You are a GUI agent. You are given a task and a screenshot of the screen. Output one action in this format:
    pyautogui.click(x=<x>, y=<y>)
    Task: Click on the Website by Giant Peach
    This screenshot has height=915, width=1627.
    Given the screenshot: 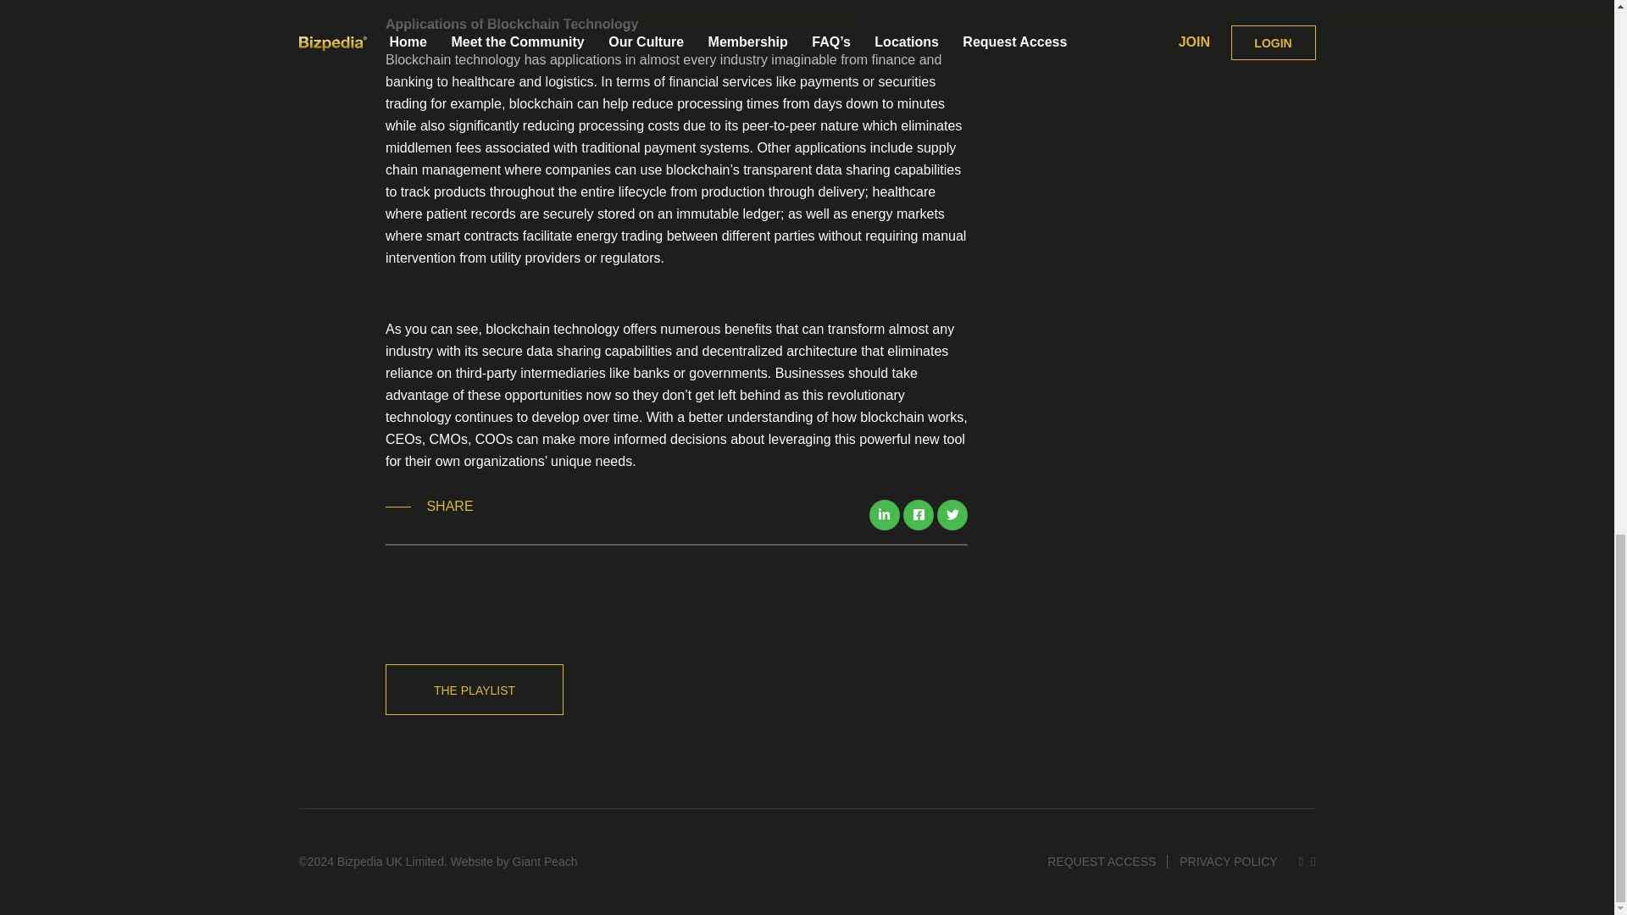 What is the action you would take?
    pyautogui.click(x=514, y=861)
    